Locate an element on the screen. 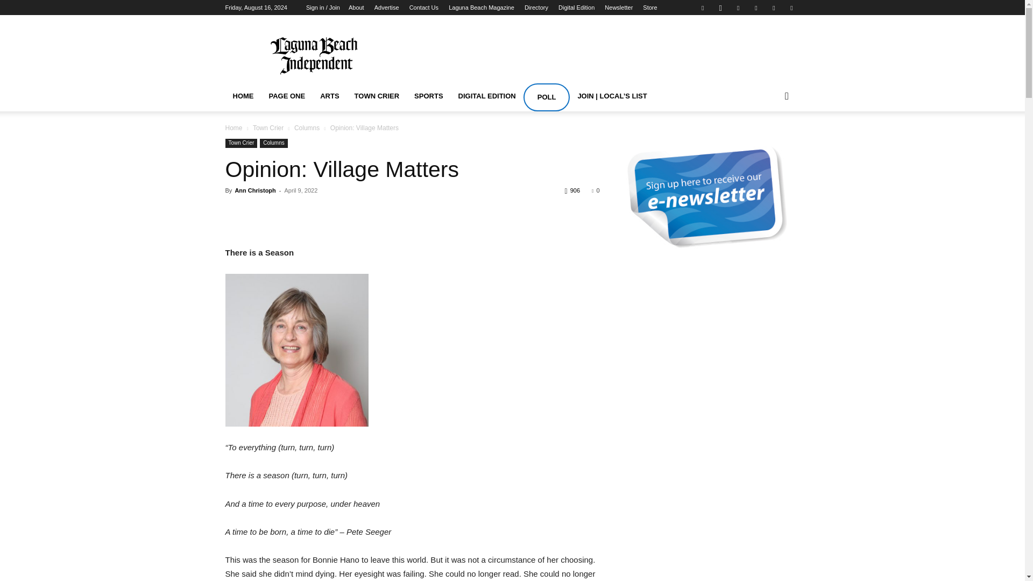 This screenshot has width=1033, height=581. Linkedin is located at coordinates (738, 8).